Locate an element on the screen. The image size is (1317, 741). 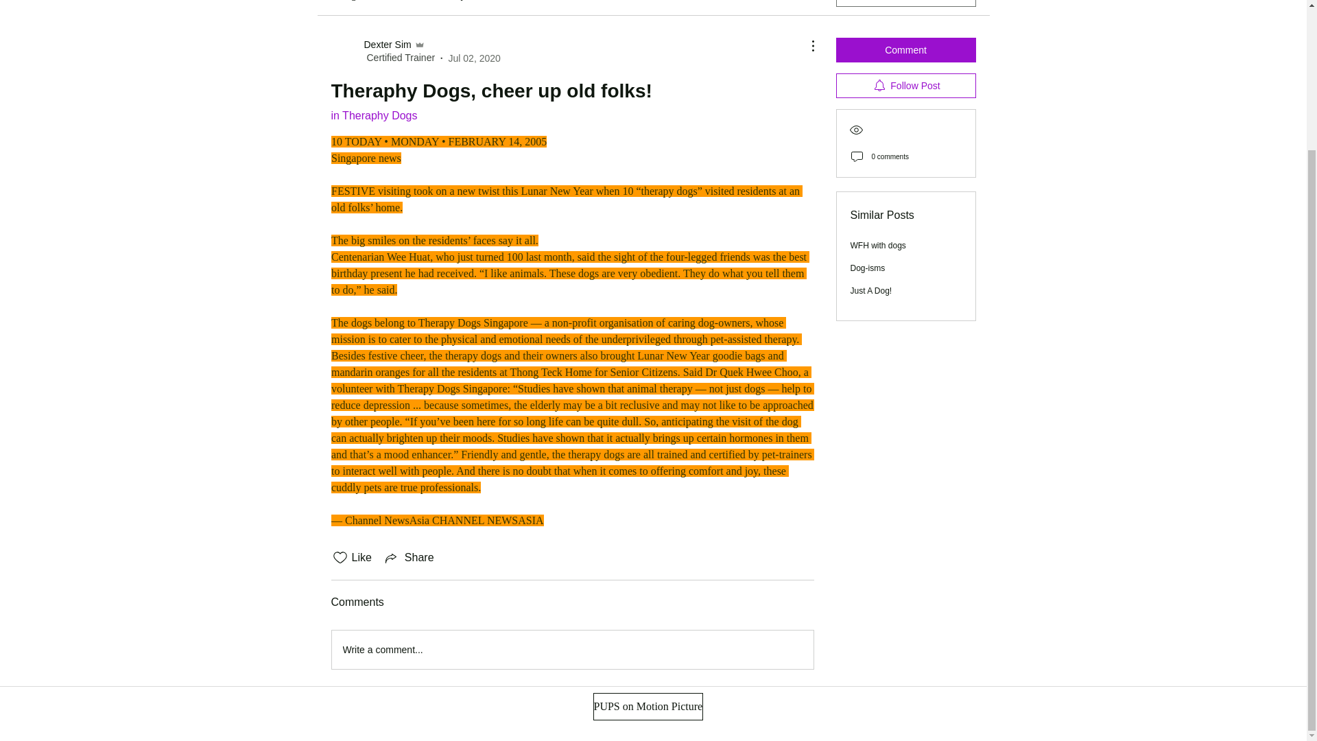
Categories is located at coordinates (353, 1).